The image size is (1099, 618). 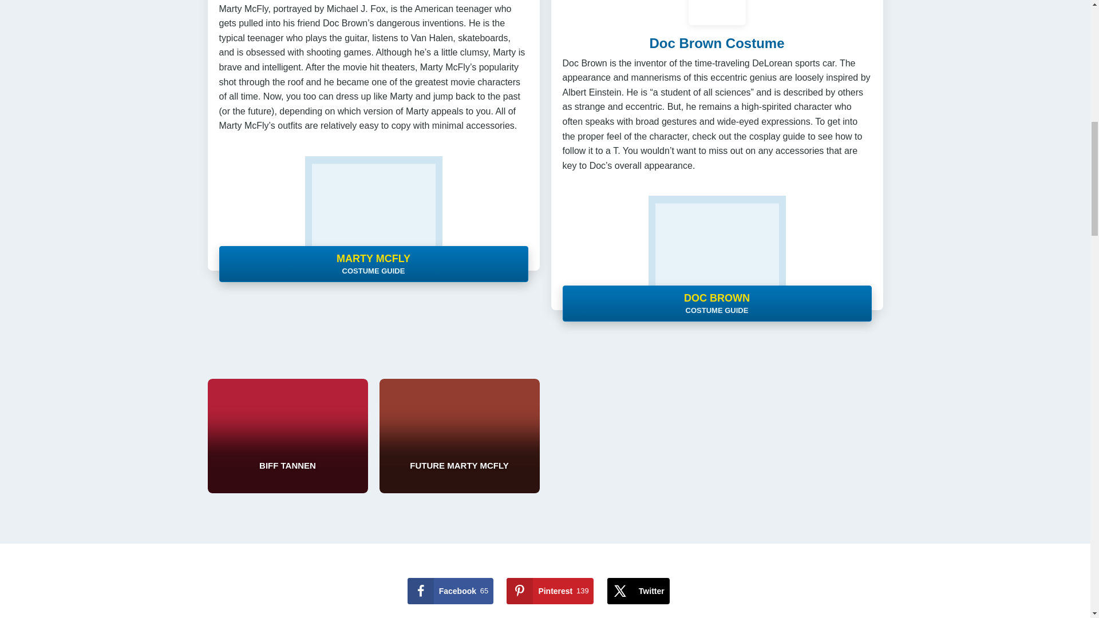 I want to click on MARTY MCFLY COSTUME GUIDE, so click(x=450, y=591).